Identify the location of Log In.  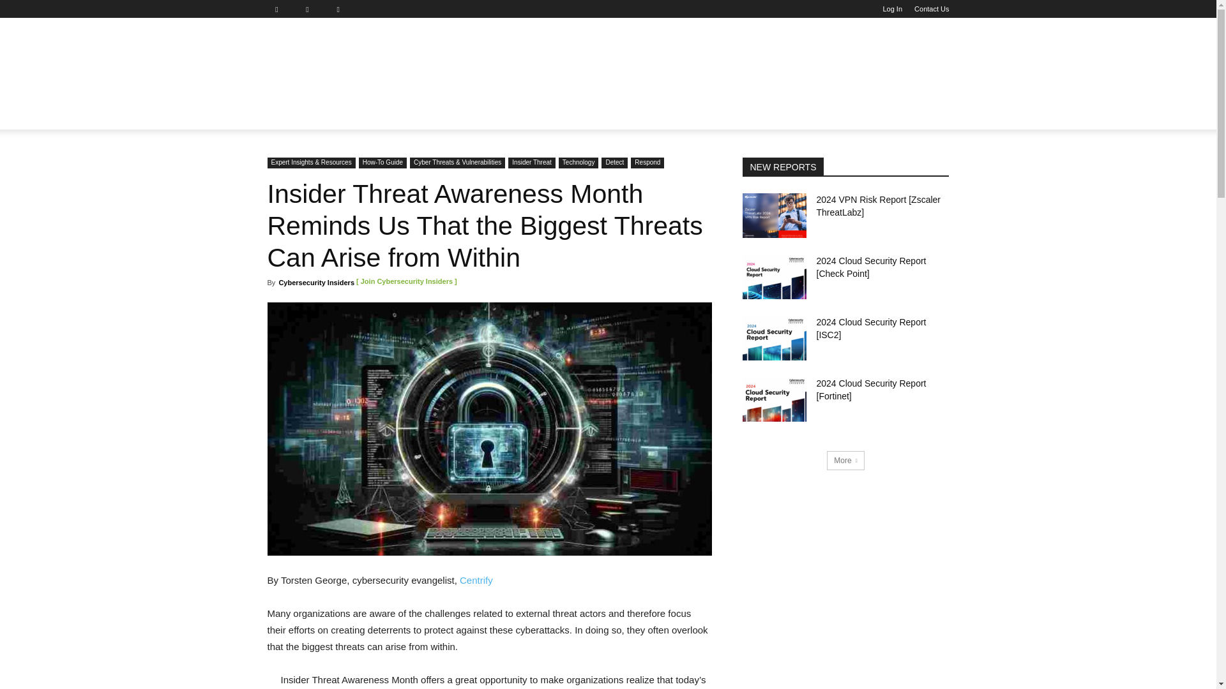
(893, 9).